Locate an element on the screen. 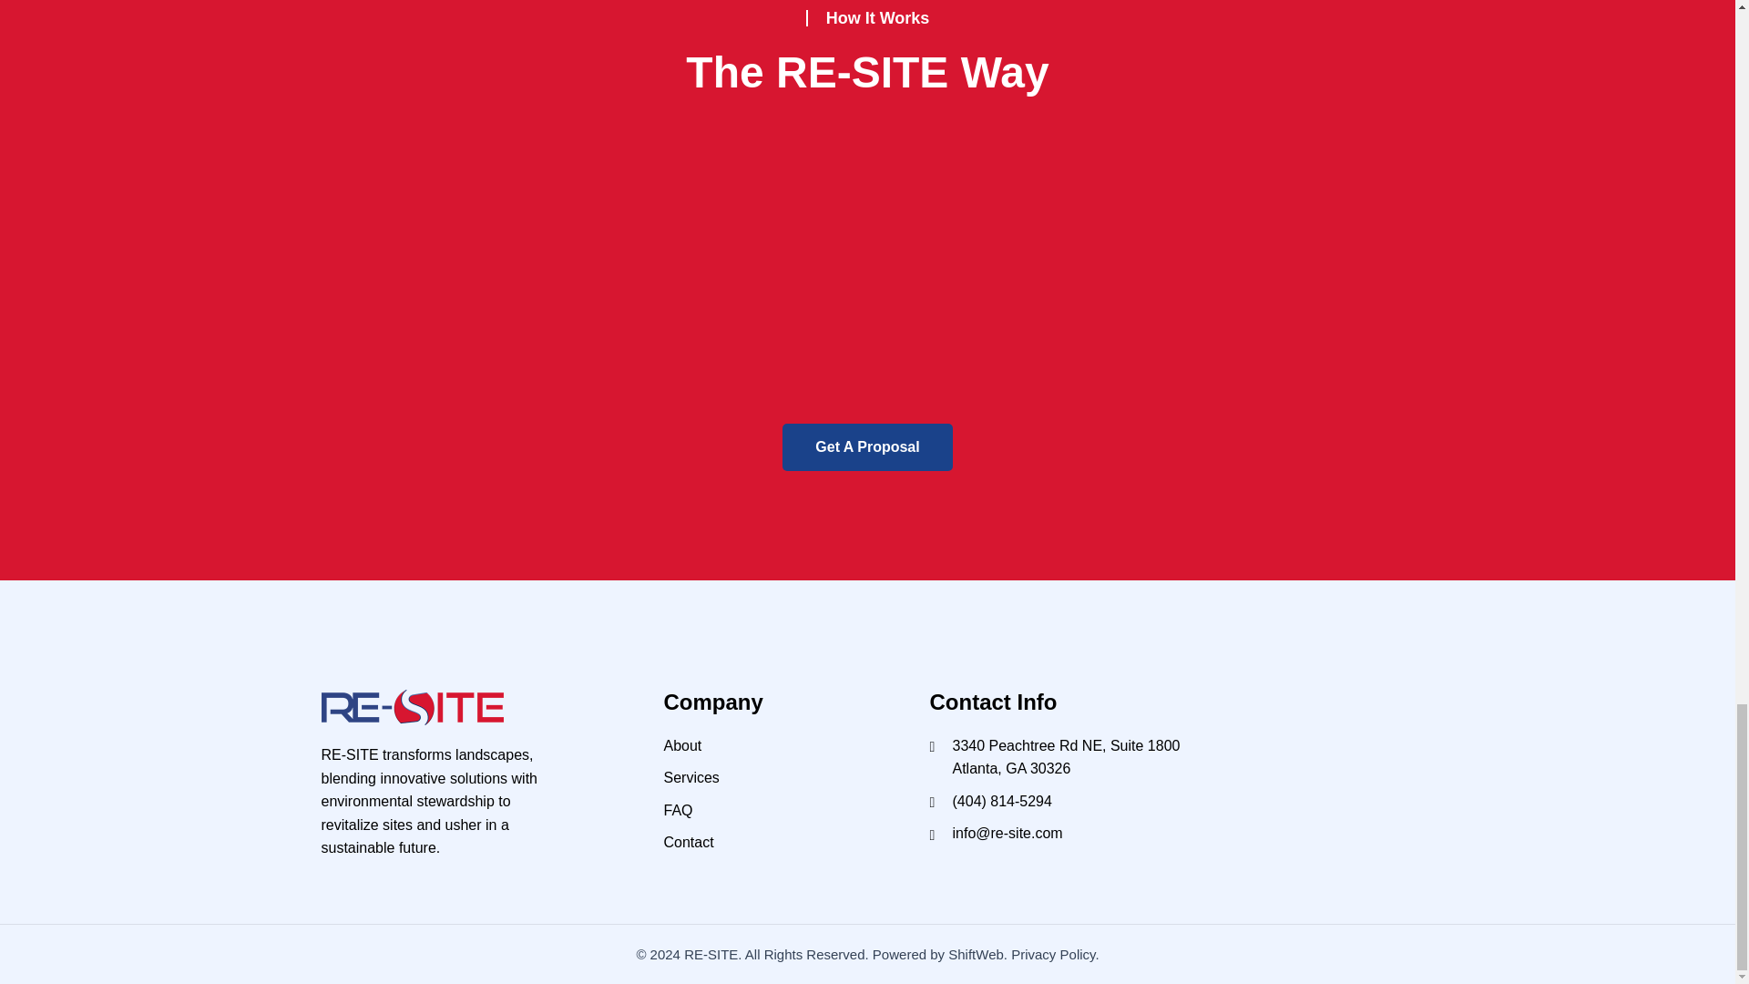 The width and height of the screenshot is (1749, 984). Get A Proposal is located at coordinates (866, 447).